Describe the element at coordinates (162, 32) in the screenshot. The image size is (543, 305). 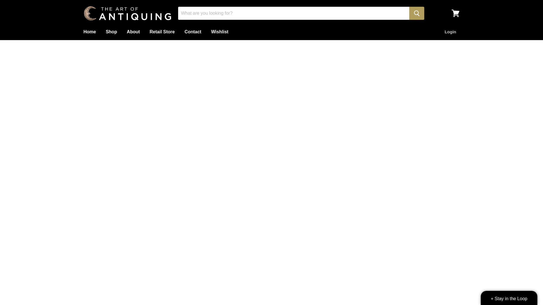
I see `Retail Store` at that location.